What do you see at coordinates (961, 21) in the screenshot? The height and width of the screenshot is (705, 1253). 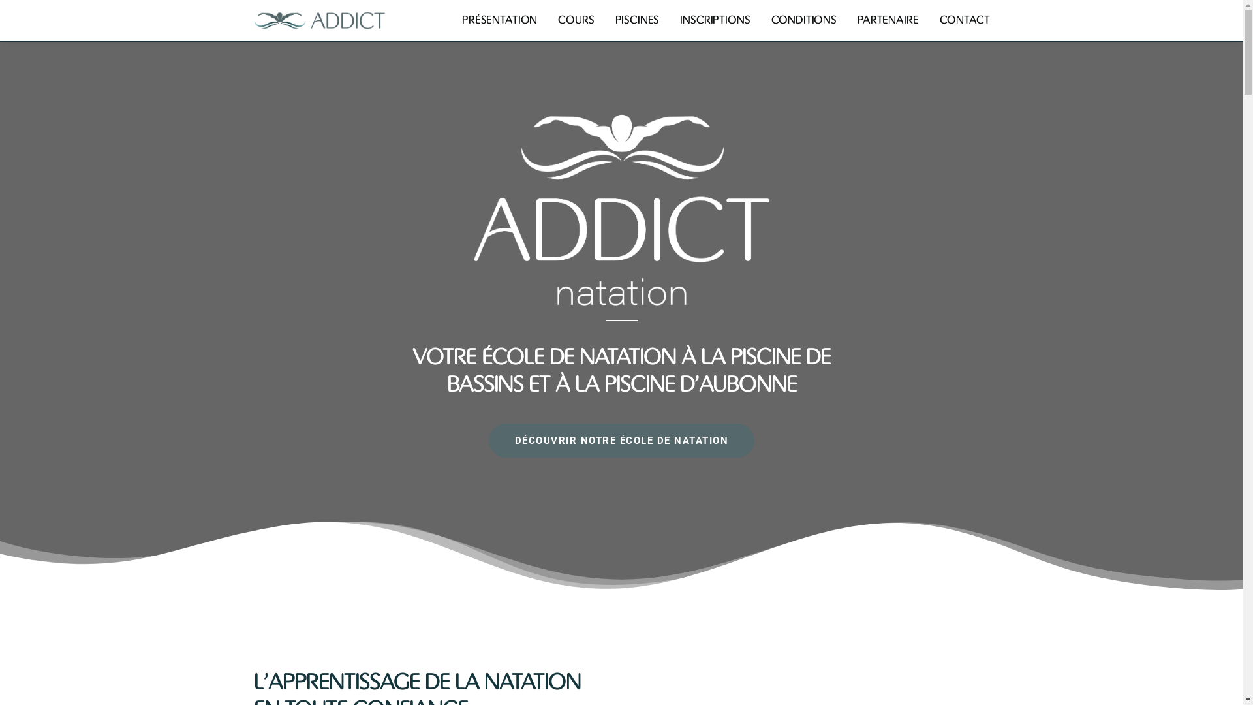 I see `CONTACT` at bounding box center [961, 21].